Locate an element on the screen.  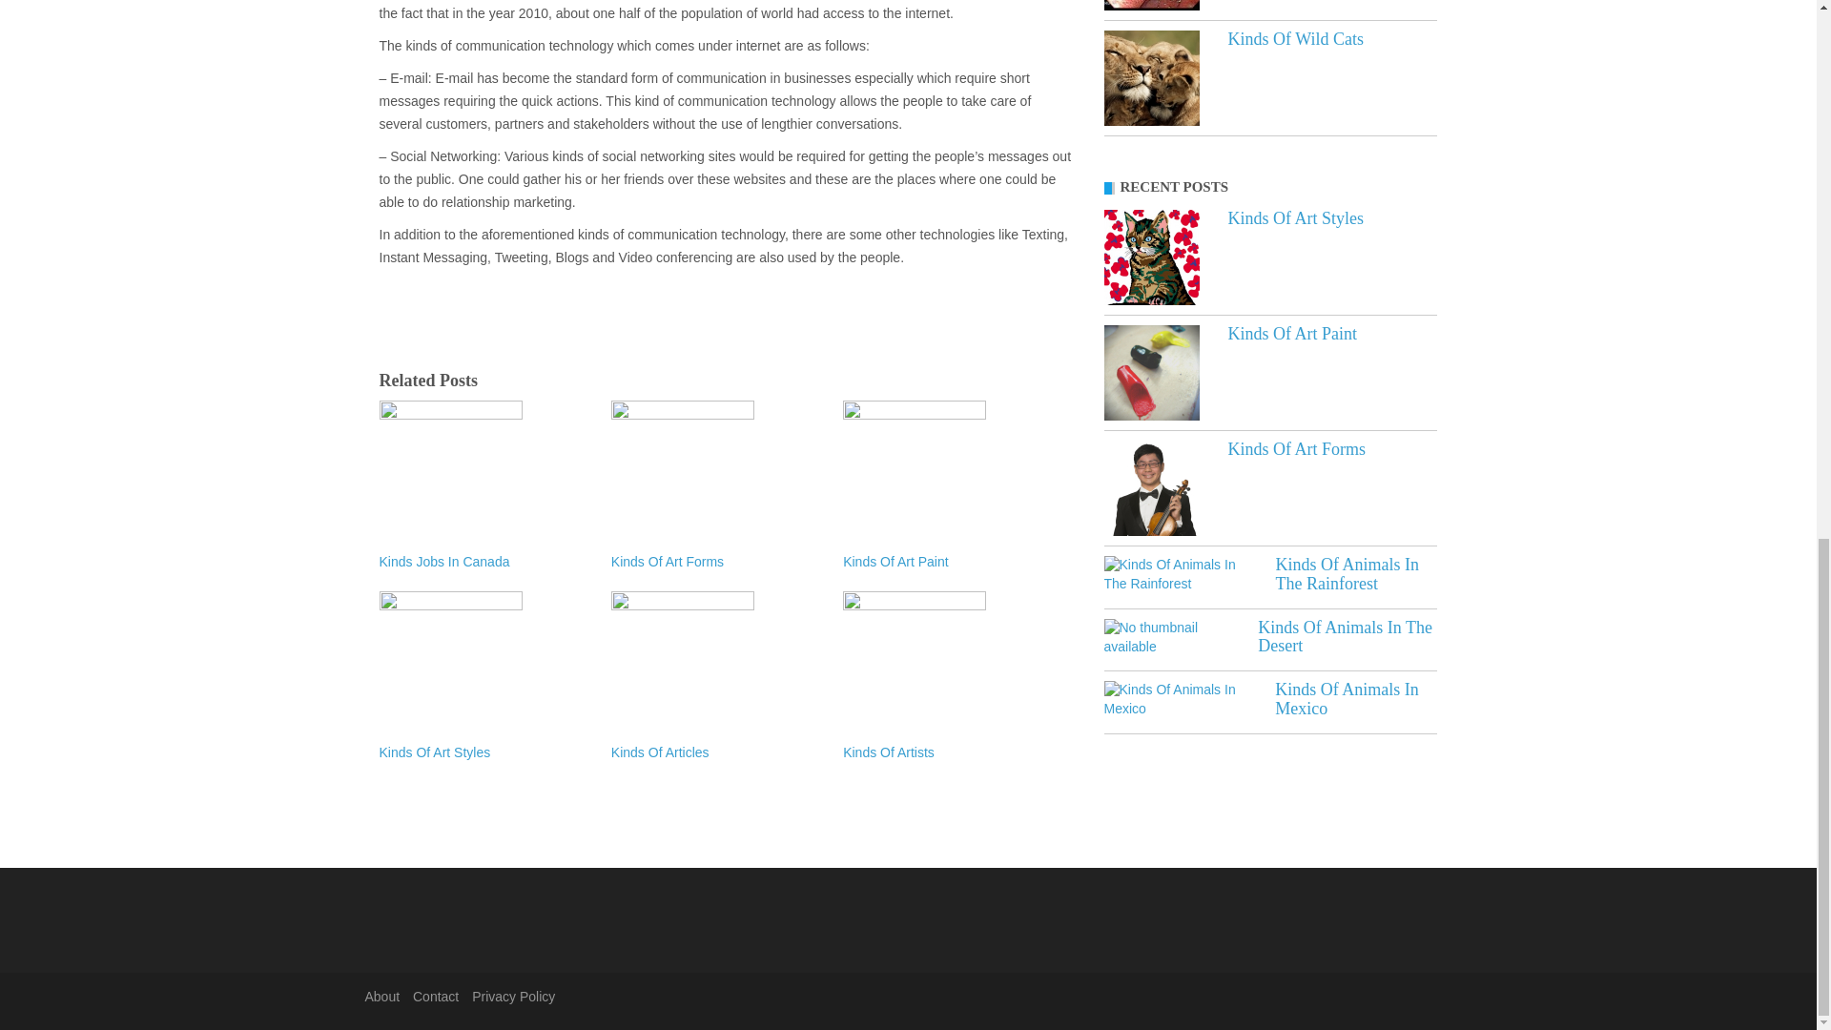
Kinds Of Art Styles is located at coordinates (1151, 257).